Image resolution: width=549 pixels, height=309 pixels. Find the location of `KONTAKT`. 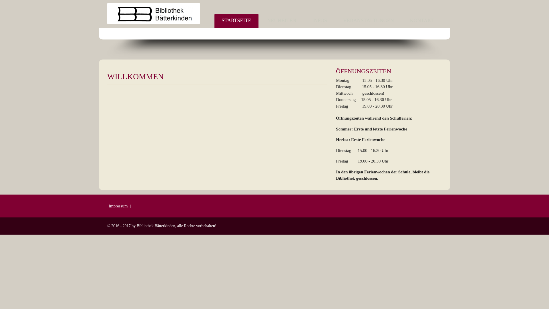

KONTAKT is located at coordinates (422, 21).